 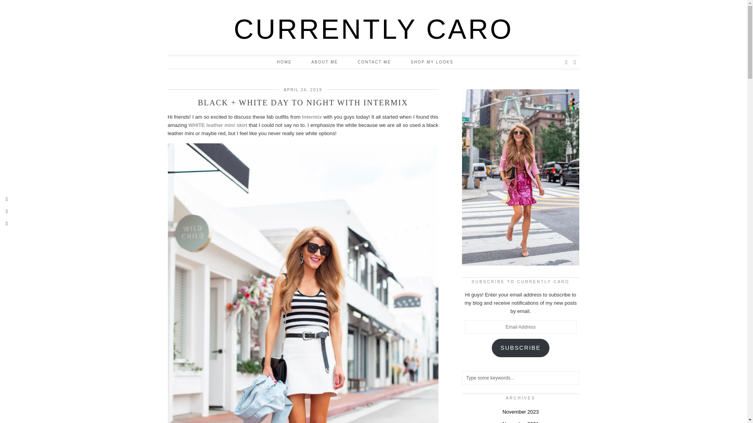 What do you see at coordinates (431, 62) in the screenshot?
I see `SHOP MY LOOKS` at bounding box center [431, 62].